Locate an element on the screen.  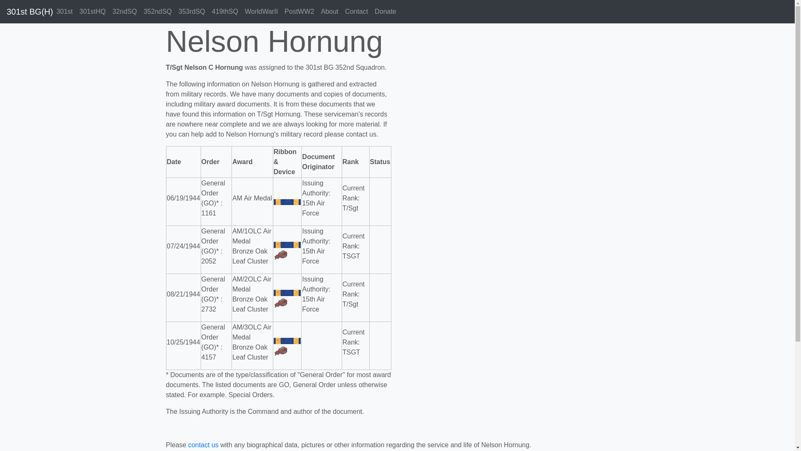
352ndSQ is located at coordinates (158, 12).